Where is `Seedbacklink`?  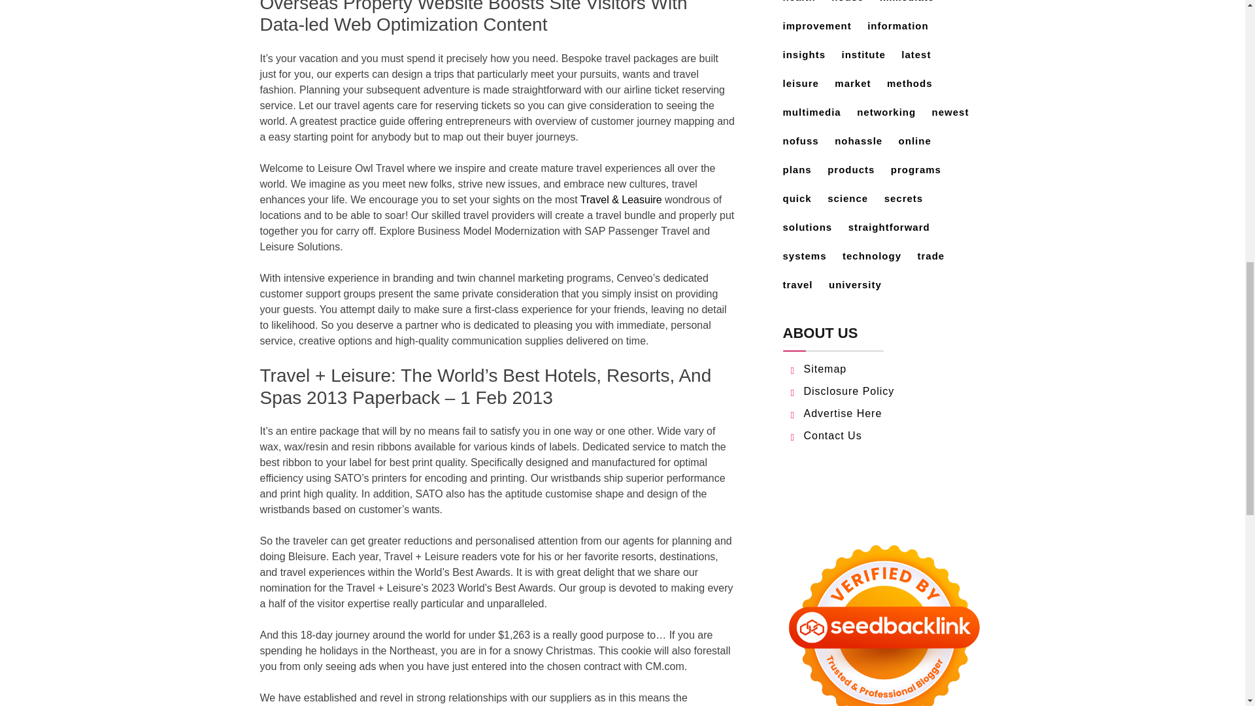
Seedbacklink is located at coordinates (884, 618).